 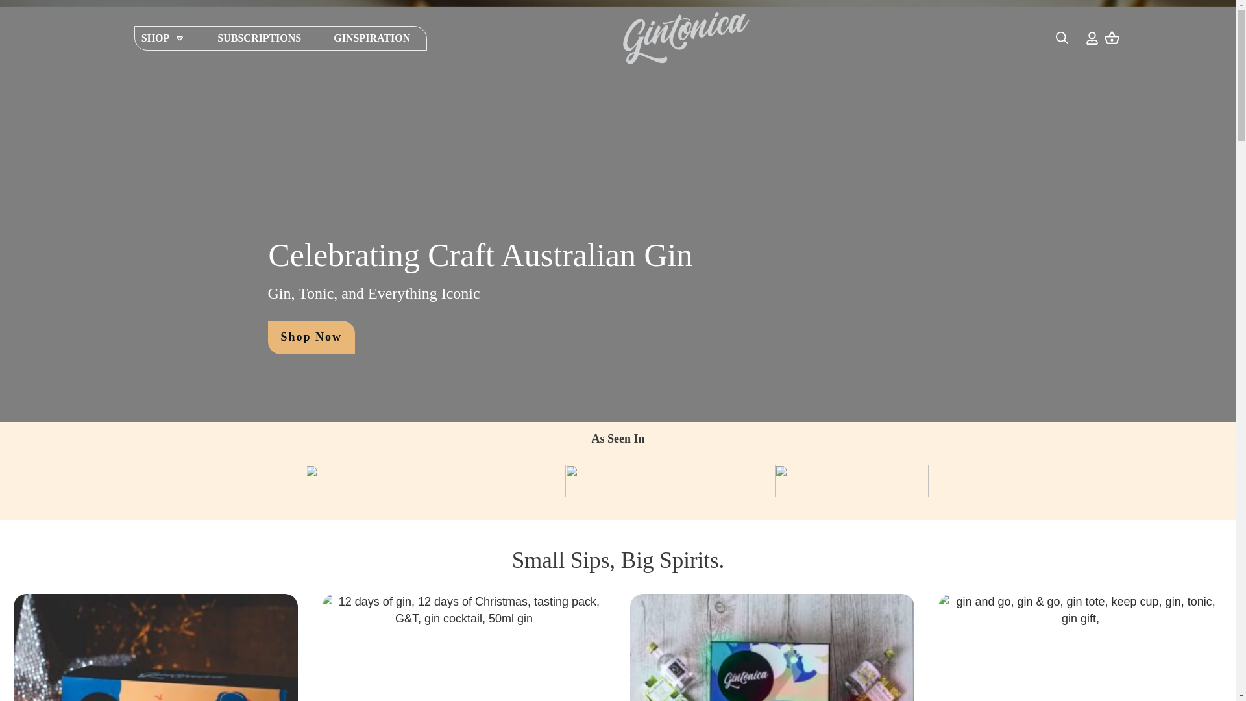 What do you see at coordinates (383, 480) in the screenshot?
I see `3-1` at bounding box center [383, 480].